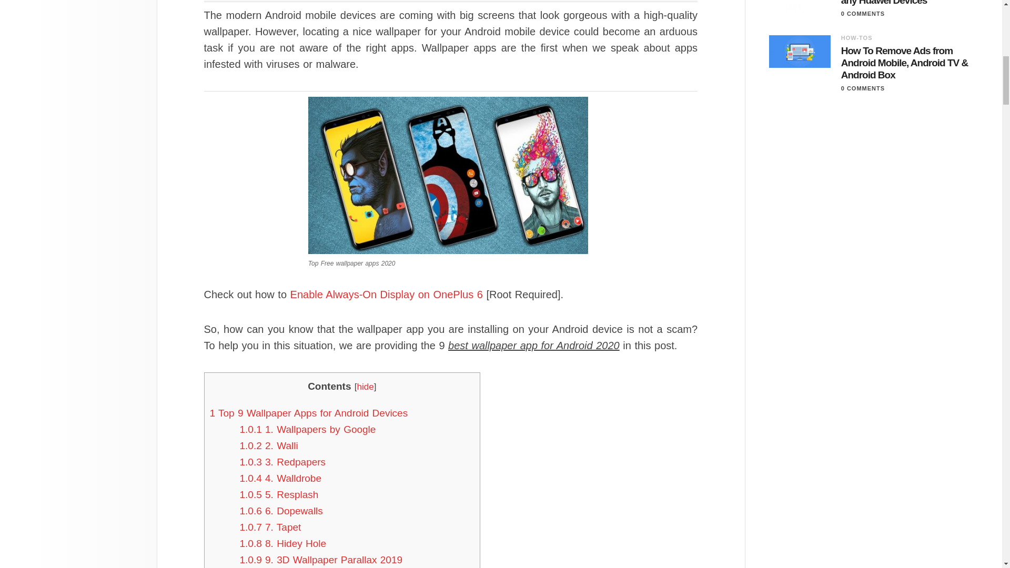 This screenshot has height=568, width=1010. Describe the element at coordinates (365, 387) in the screenshot. I see `hide` at that location.